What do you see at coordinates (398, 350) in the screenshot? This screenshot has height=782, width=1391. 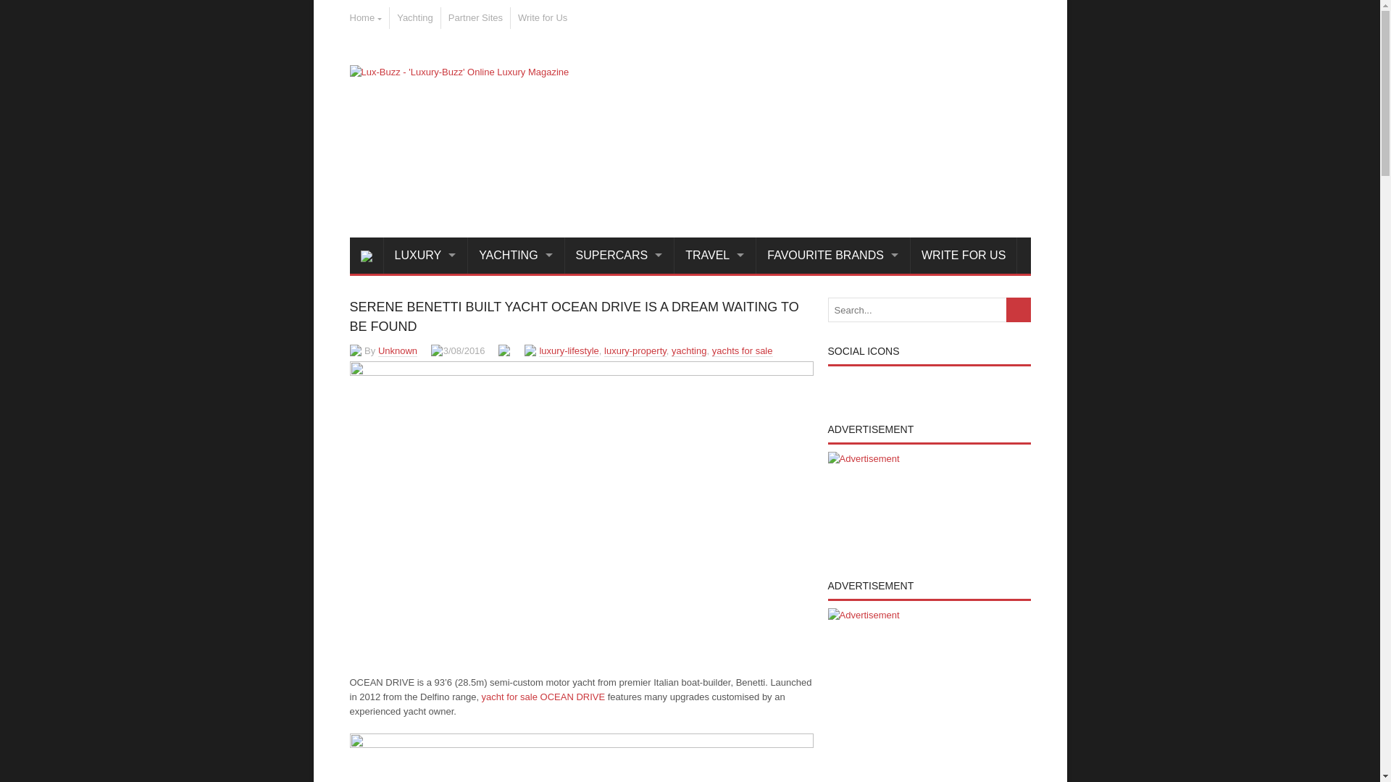 I see `Unknown` at bounding box center [398, 350].